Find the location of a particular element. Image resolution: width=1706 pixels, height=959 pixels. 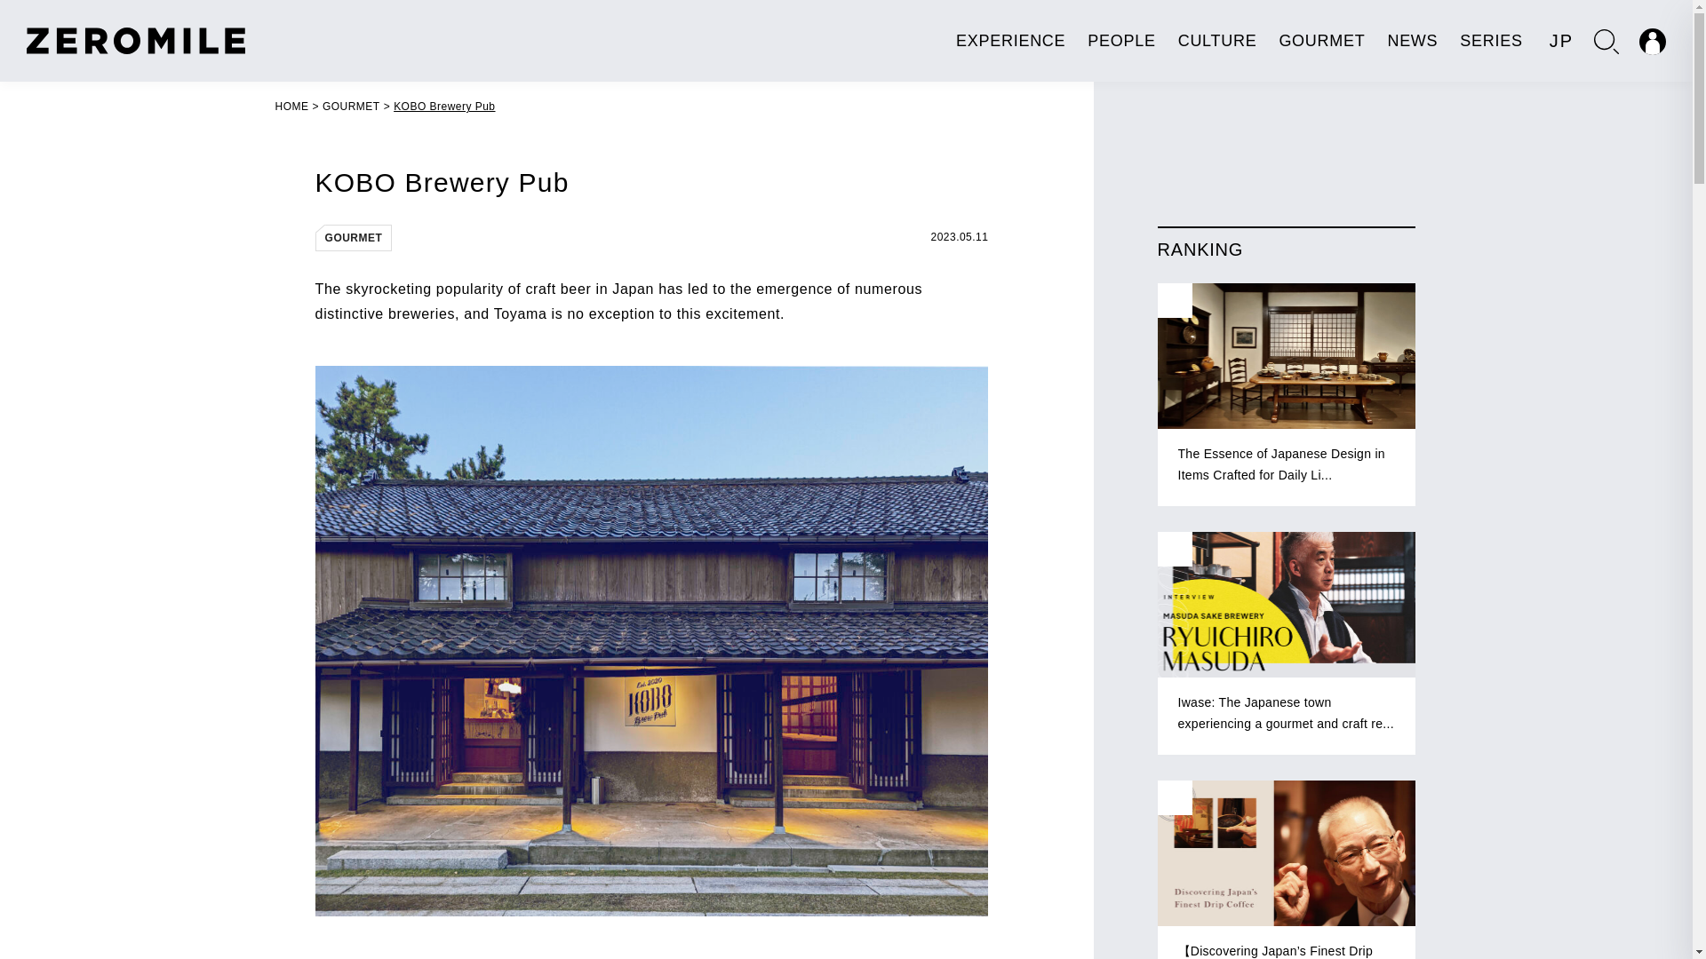

GOURMET is located at coordinates (354, 237).